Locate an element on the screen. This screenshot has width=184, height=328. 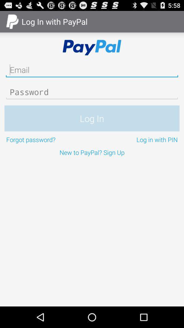
open item above new to paypal app is located at coordinates (48, 139).